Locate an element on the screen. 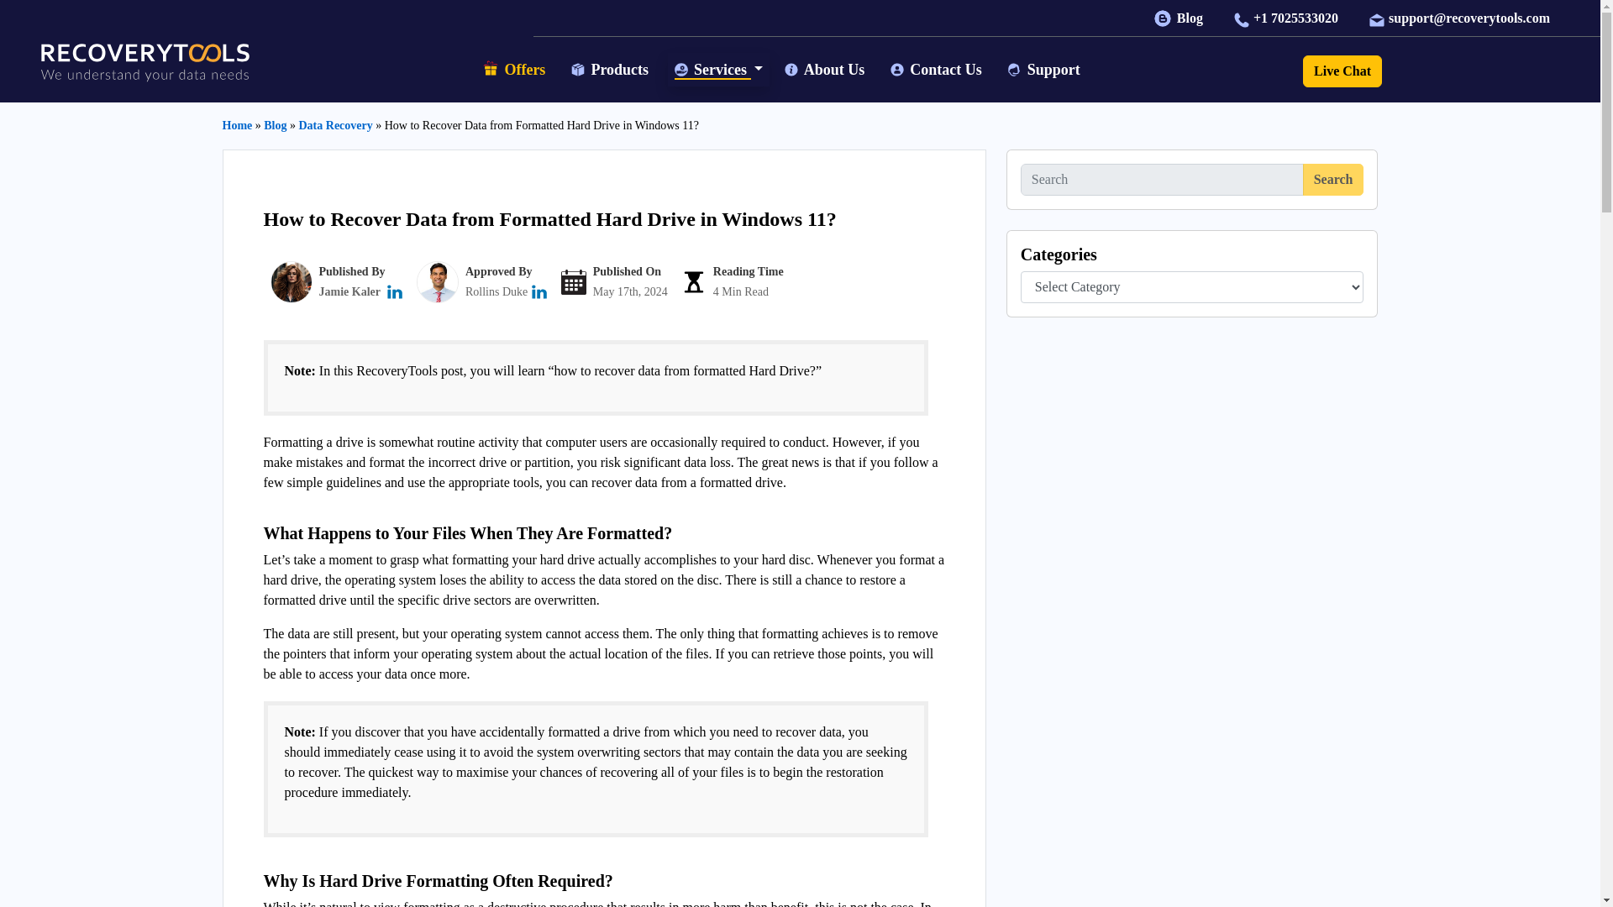 The height and width of the screenshot is (907, 1613). Offers  is located at coordinates (516, 71).